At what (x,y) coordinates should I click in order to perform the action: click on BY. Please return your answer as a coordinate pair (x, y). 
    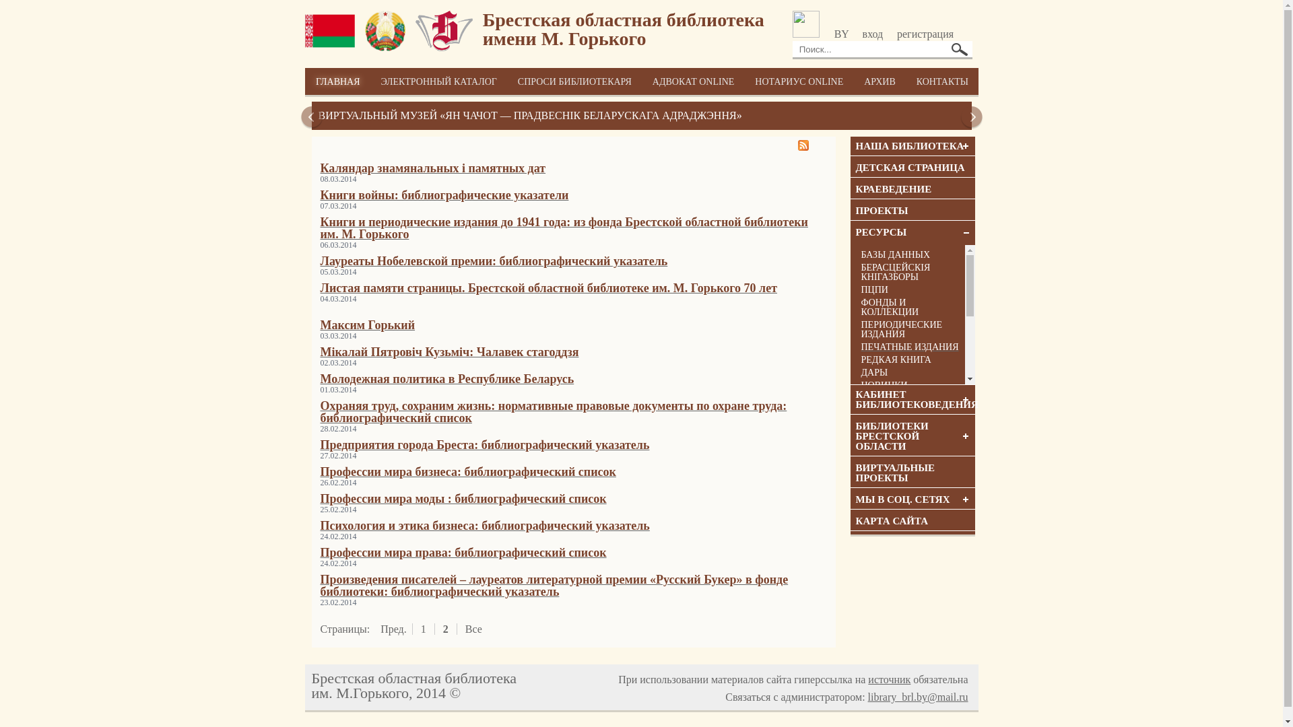
    Looking at the image, I should click on (842, 34).